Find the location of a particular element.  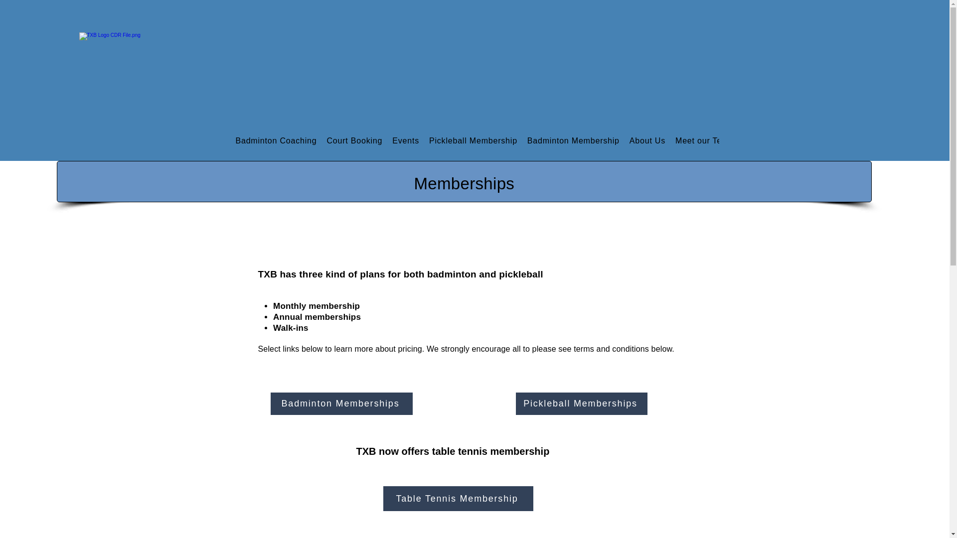

Events is located at coordinates (406, 141).